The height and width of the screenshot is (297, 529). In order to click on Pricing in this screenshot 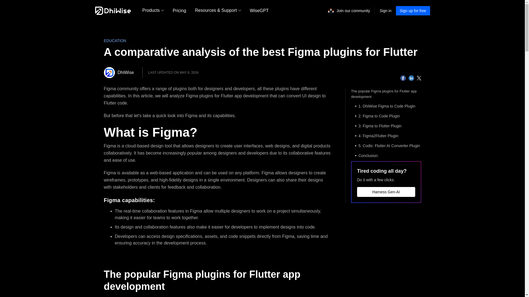, I will do `click(179, 10)`.